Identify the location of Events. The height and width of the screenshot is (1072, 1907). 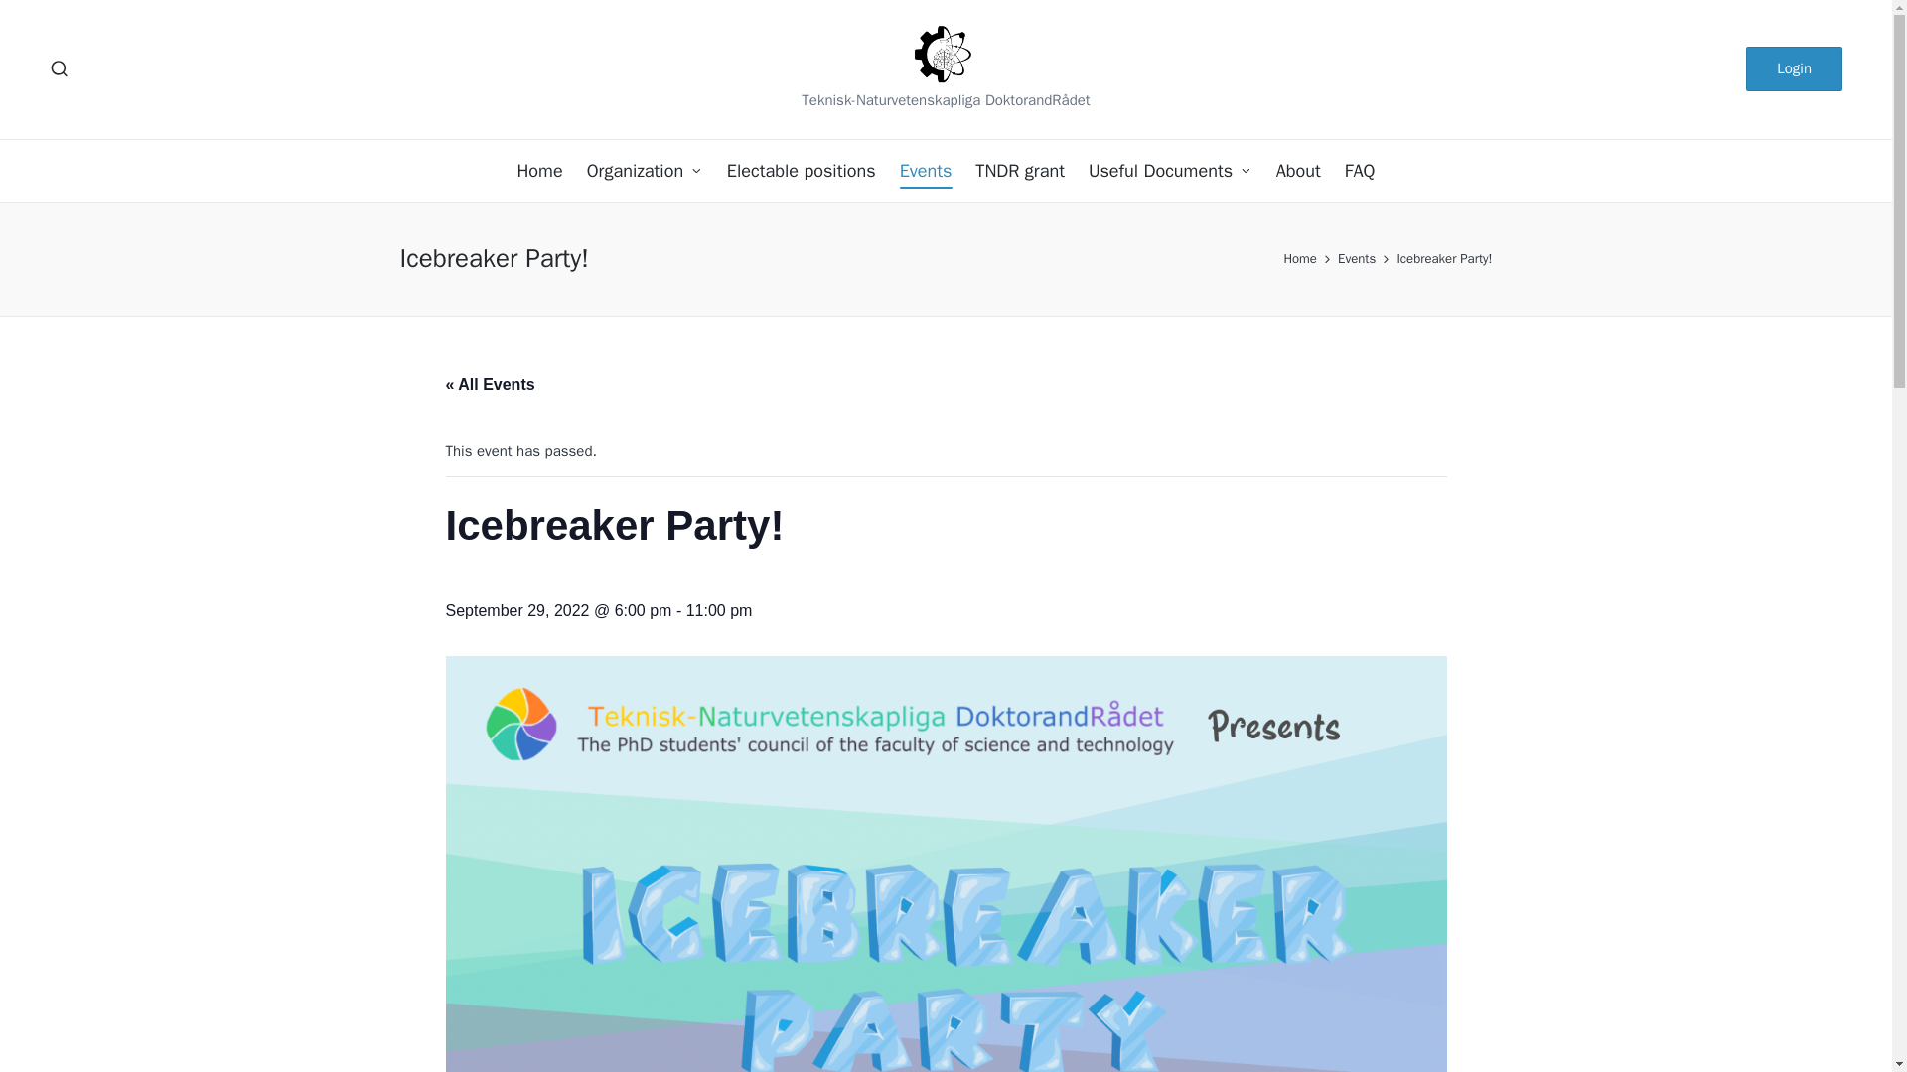
(1357, 259).